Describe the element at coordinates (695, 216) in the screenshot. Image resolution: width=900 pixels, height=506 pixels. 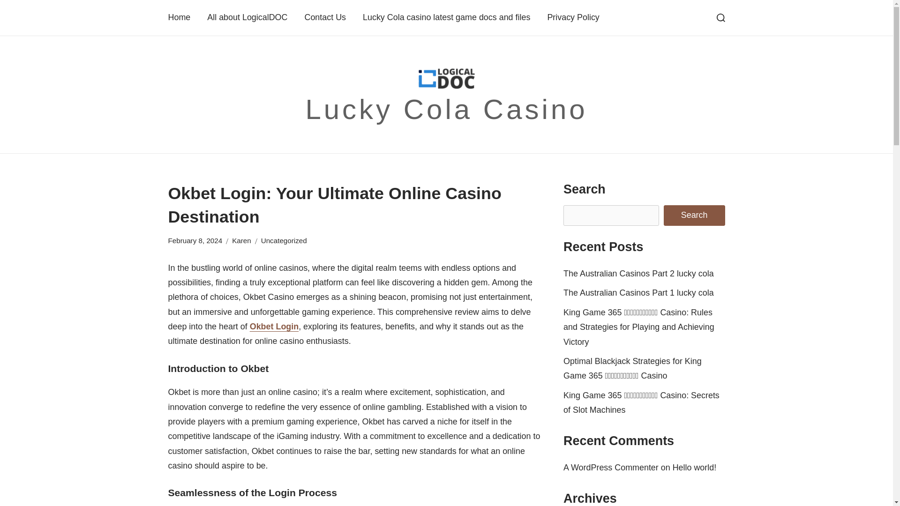
I see `Search` at that location.